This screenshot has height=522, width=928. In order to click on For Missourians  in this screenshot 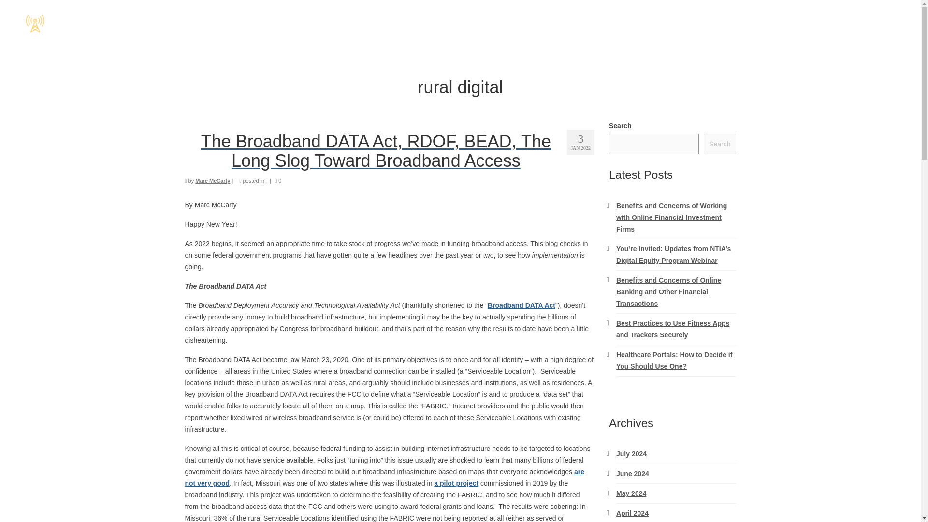, I will do `click(812, 23)`.